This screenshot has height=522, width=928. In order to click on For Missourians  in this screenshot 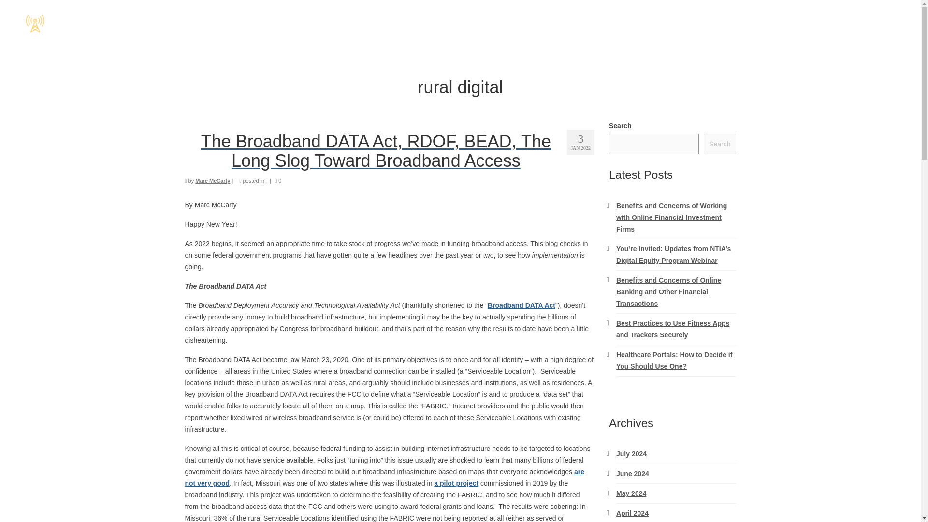, I will do `click(812, 23)`.